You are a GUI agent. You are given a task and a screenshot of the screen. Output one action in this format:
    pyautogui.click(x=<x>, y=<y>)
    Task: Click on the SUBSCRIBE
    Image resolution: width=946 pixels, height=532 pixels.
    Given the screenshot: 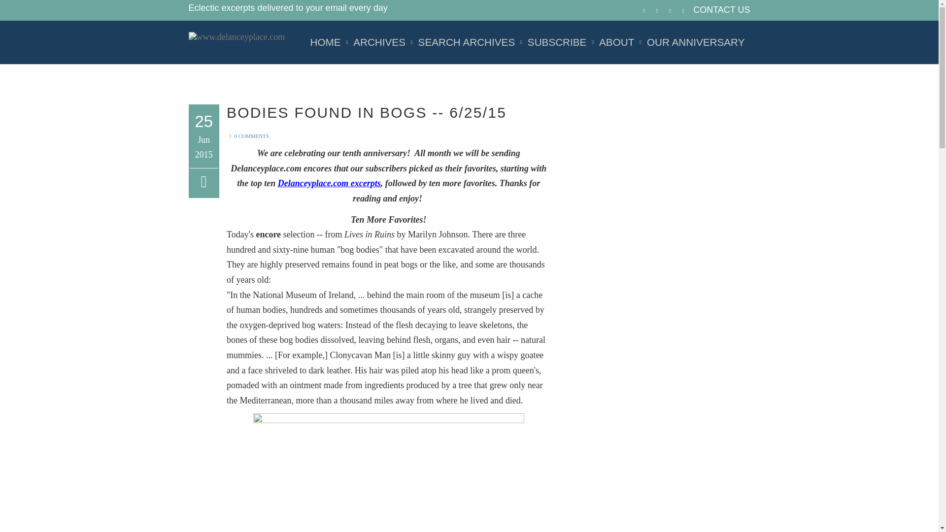 What is the action you would take?
    pyautogui.click(x=557, y=42)
    